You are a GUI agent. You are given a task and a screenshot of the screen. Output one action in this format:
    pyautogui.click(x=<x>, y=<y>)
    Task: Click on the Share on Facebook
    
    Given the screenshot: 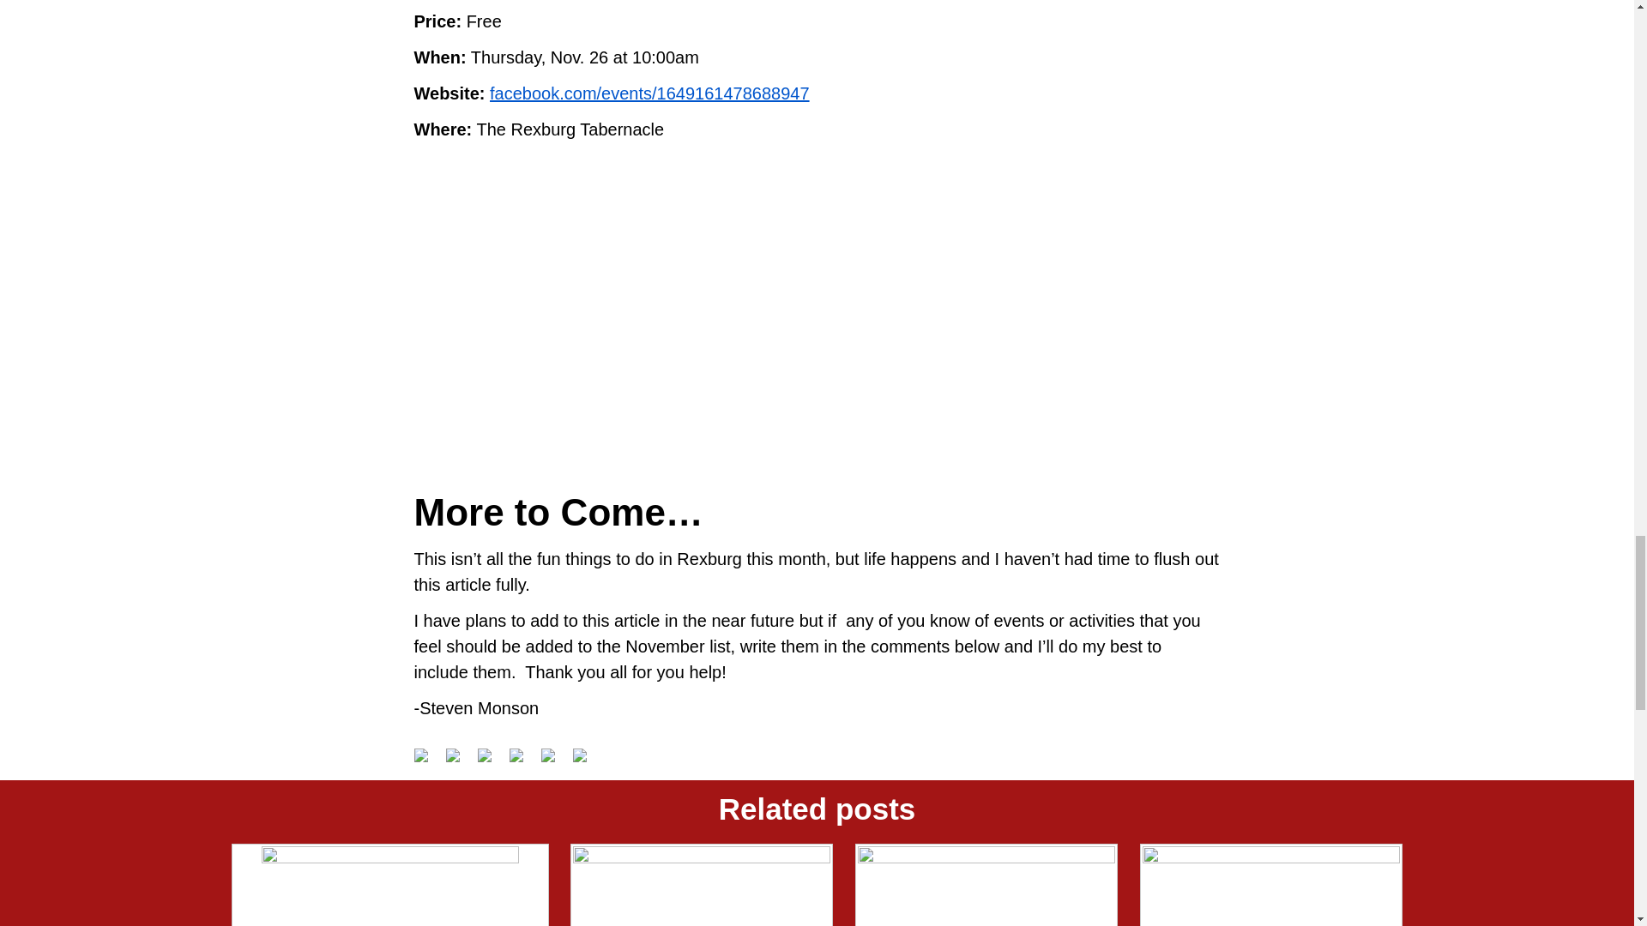 What is the action you would take?
    pyautogui.click(x=419, y=755)
    